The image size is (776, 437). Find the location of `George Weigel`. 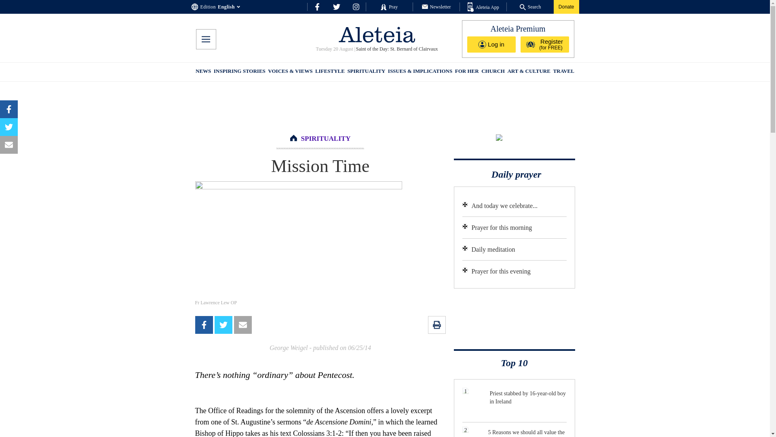

George Weigel is located at coordinates (288, 348).